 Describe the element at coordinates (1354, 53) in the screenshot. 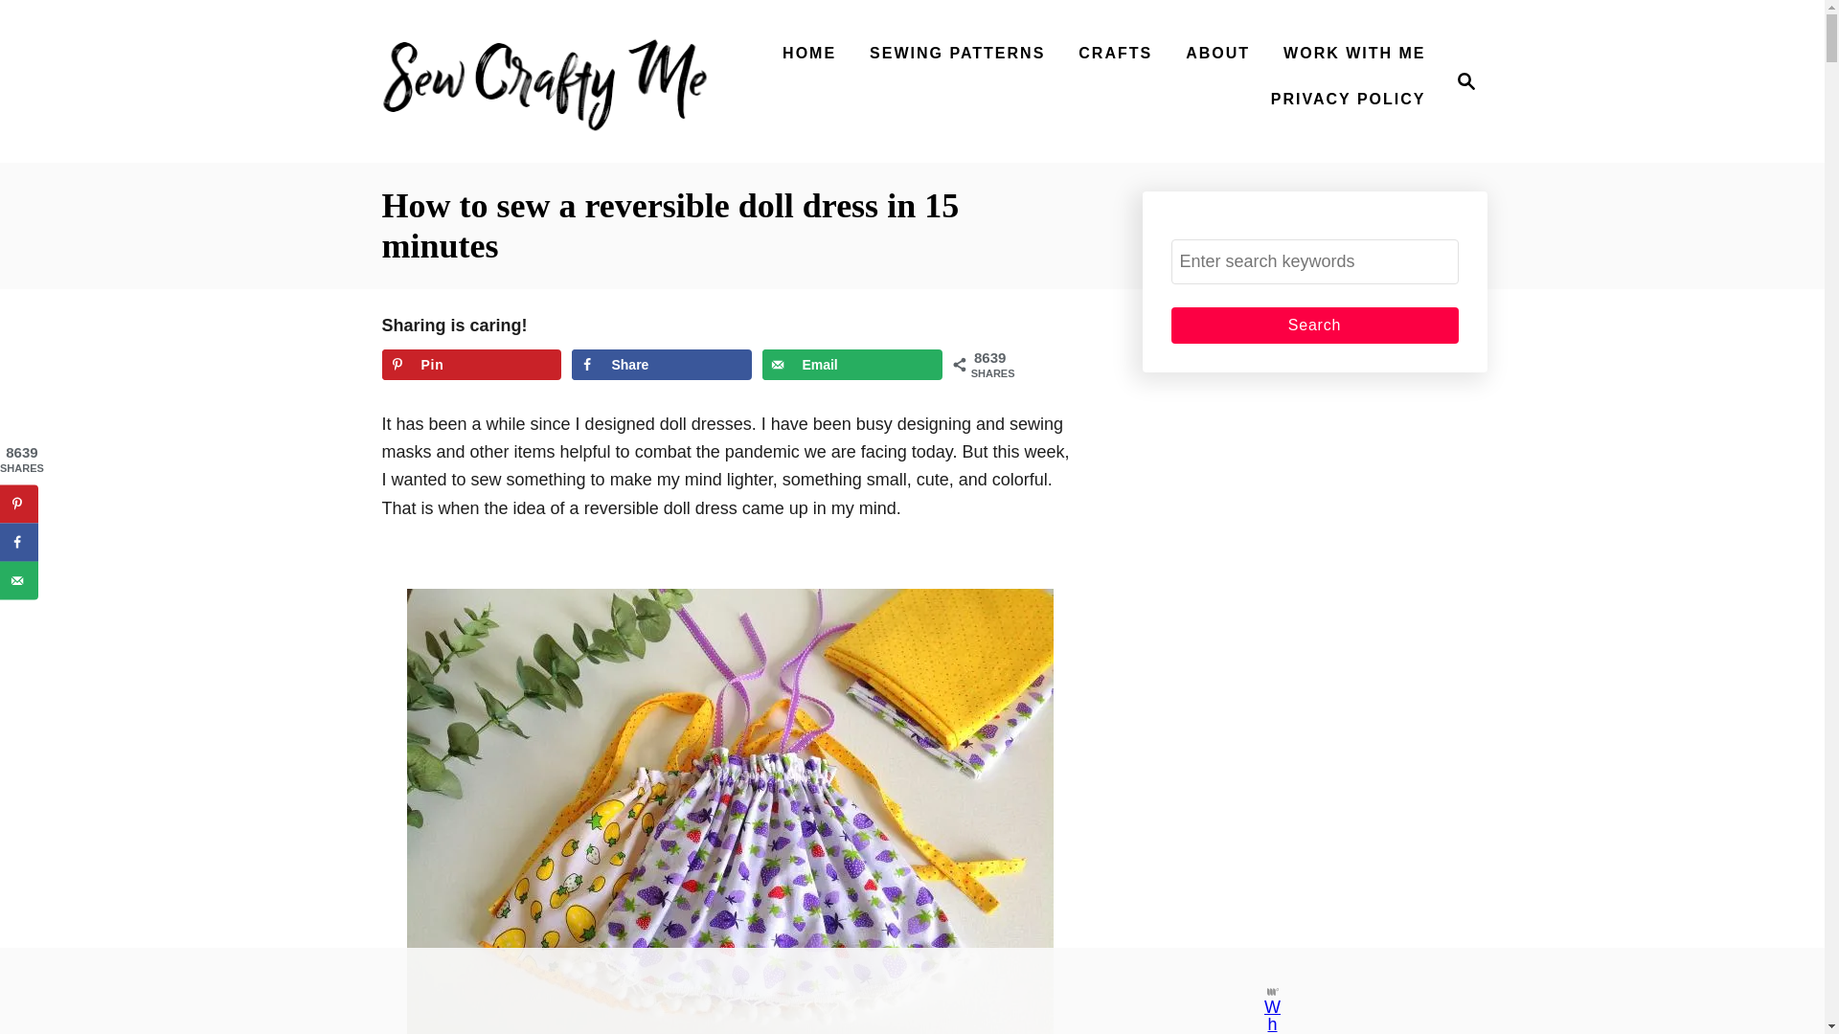

I see `Magnifying Glass` at that location.